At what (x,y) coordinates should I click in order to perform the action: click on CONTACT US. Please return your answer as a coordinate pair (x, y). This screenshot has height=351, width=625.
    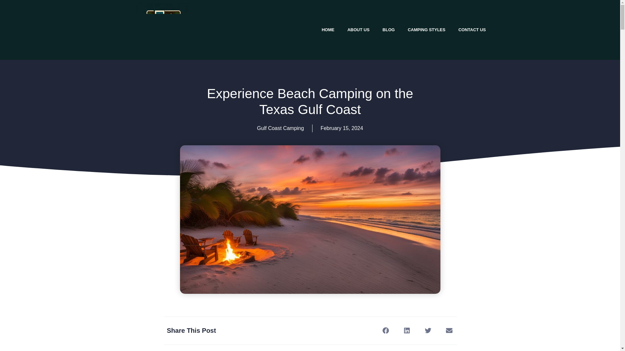
    Looking at the image, I should click on (472, 30).